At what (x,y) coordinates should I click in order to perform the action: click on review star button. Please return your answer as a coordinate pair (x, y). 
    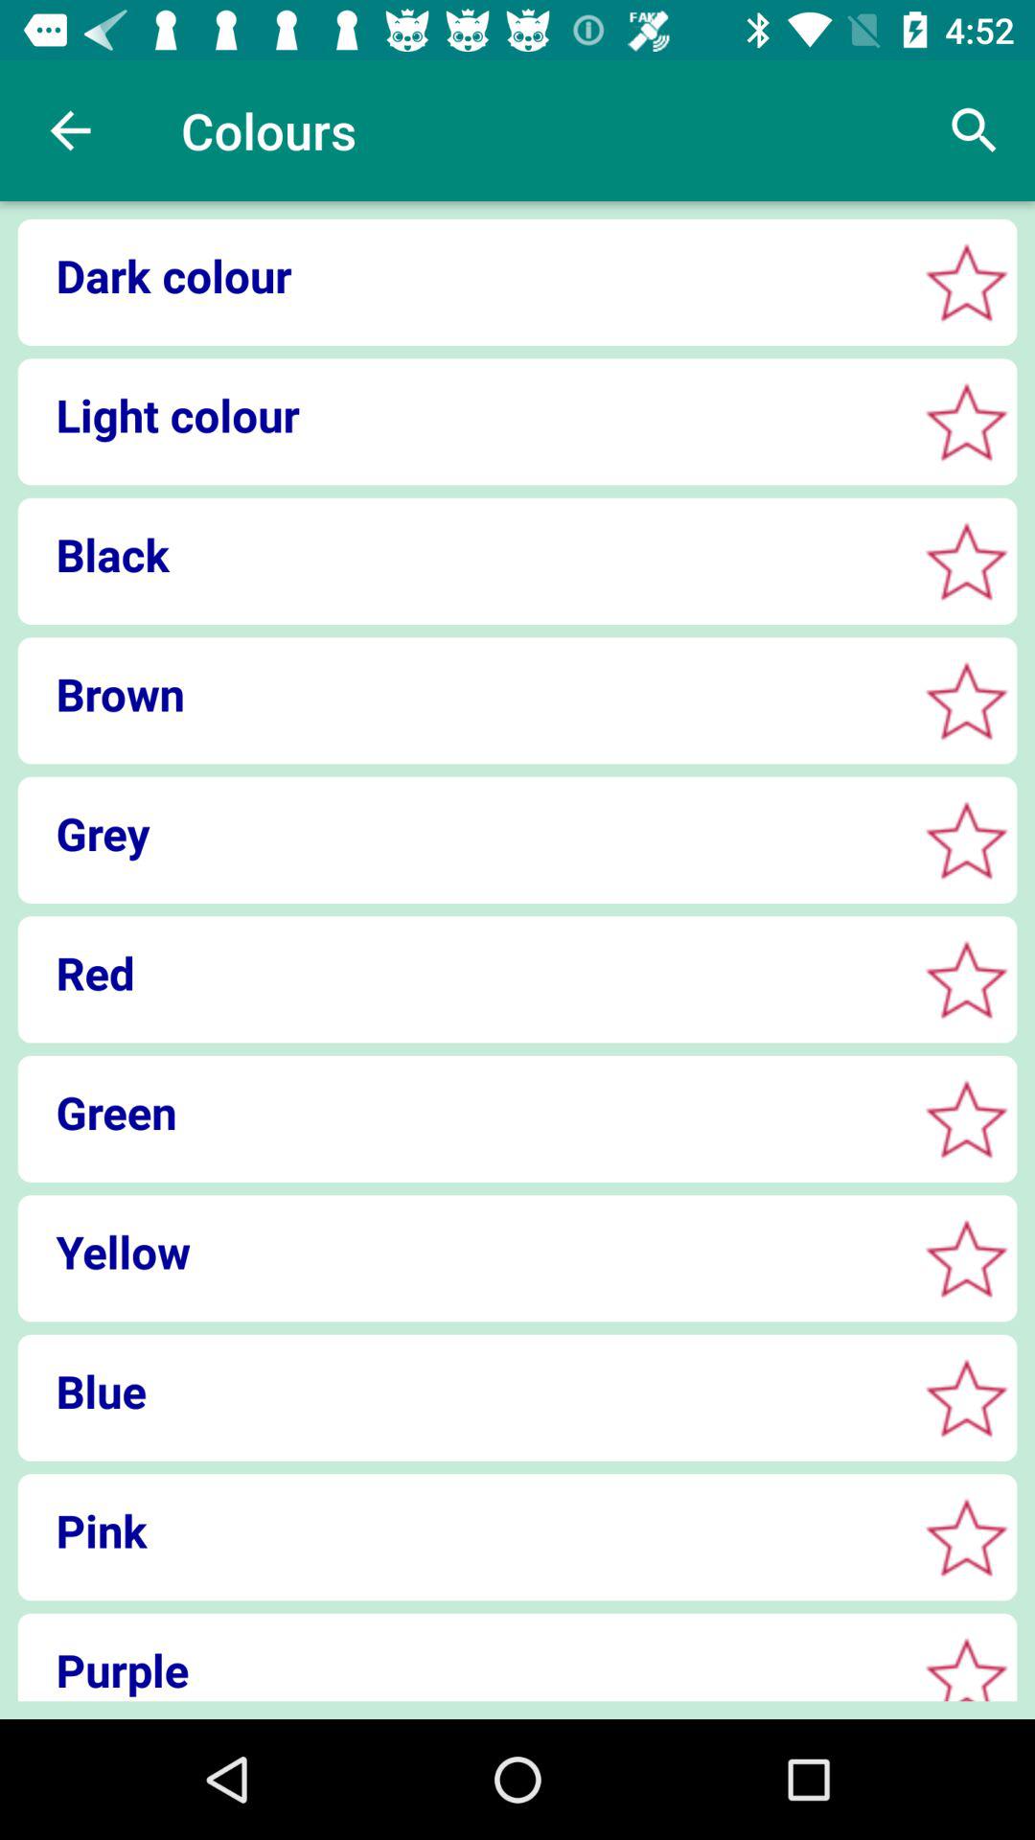
    Looking at the image, I should click on (966, 979).